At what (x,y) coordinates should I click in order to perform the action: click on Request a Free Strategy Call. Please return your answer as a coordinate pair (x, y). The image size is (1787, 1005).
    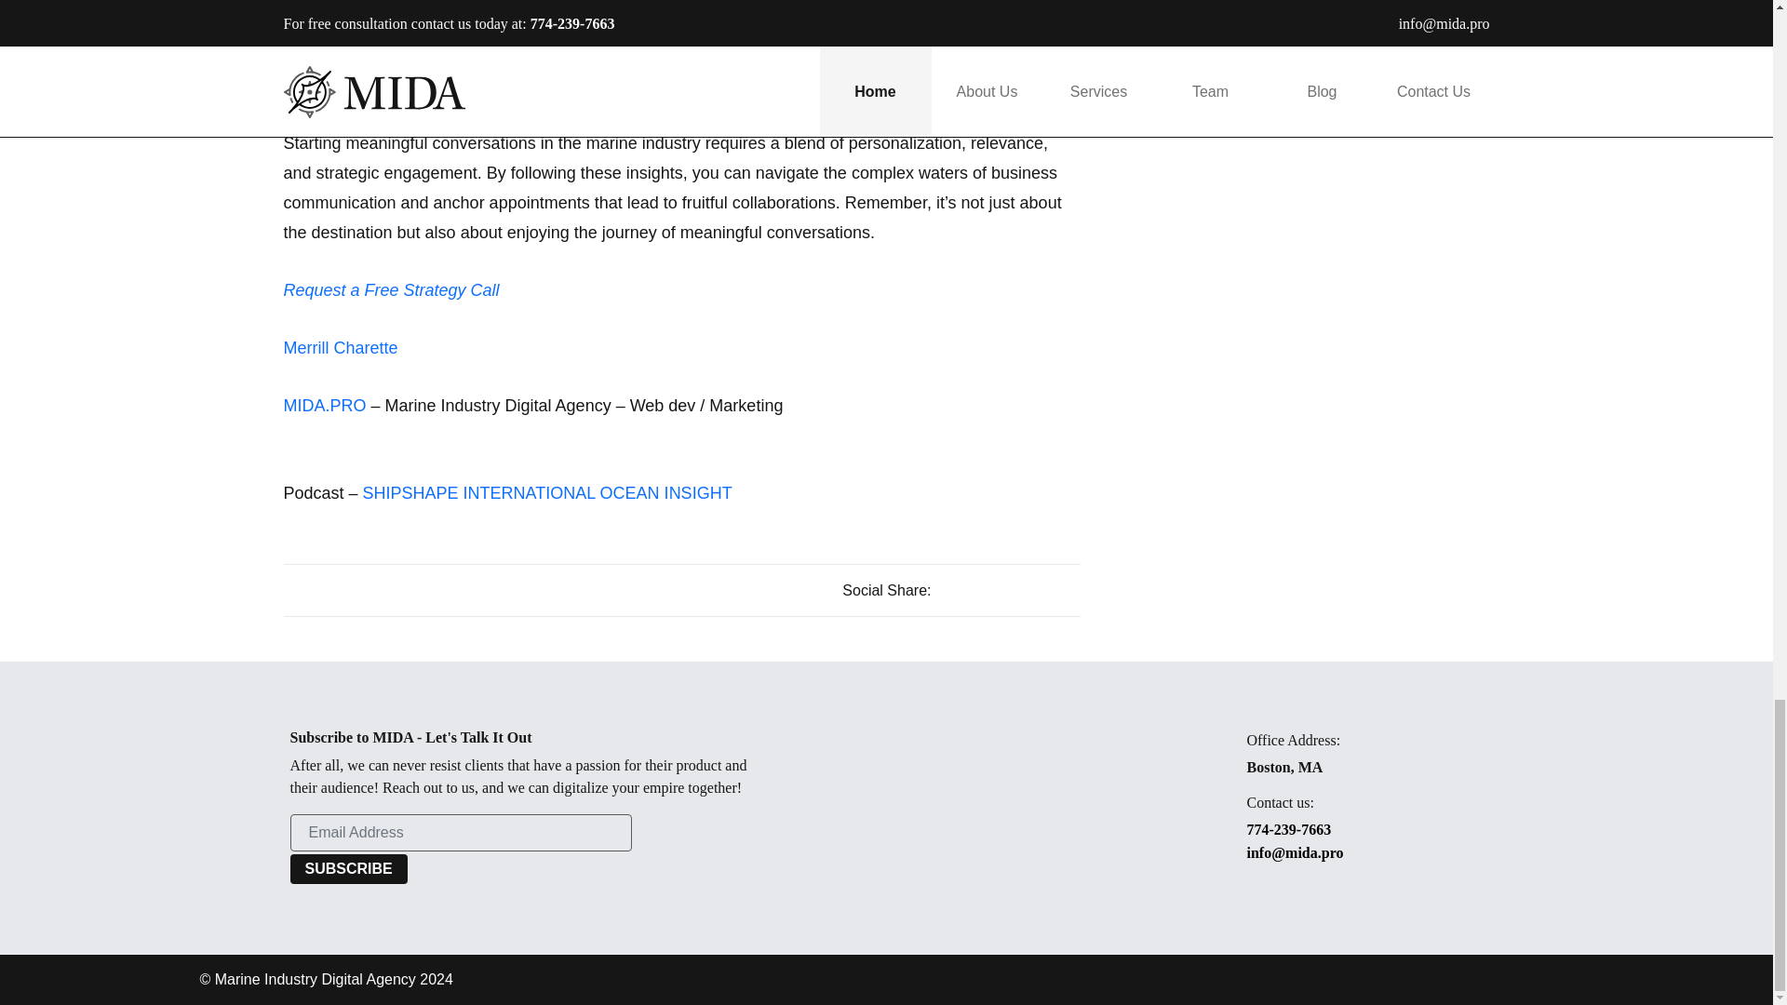
    Looking at the image, I should click on (390, 290).